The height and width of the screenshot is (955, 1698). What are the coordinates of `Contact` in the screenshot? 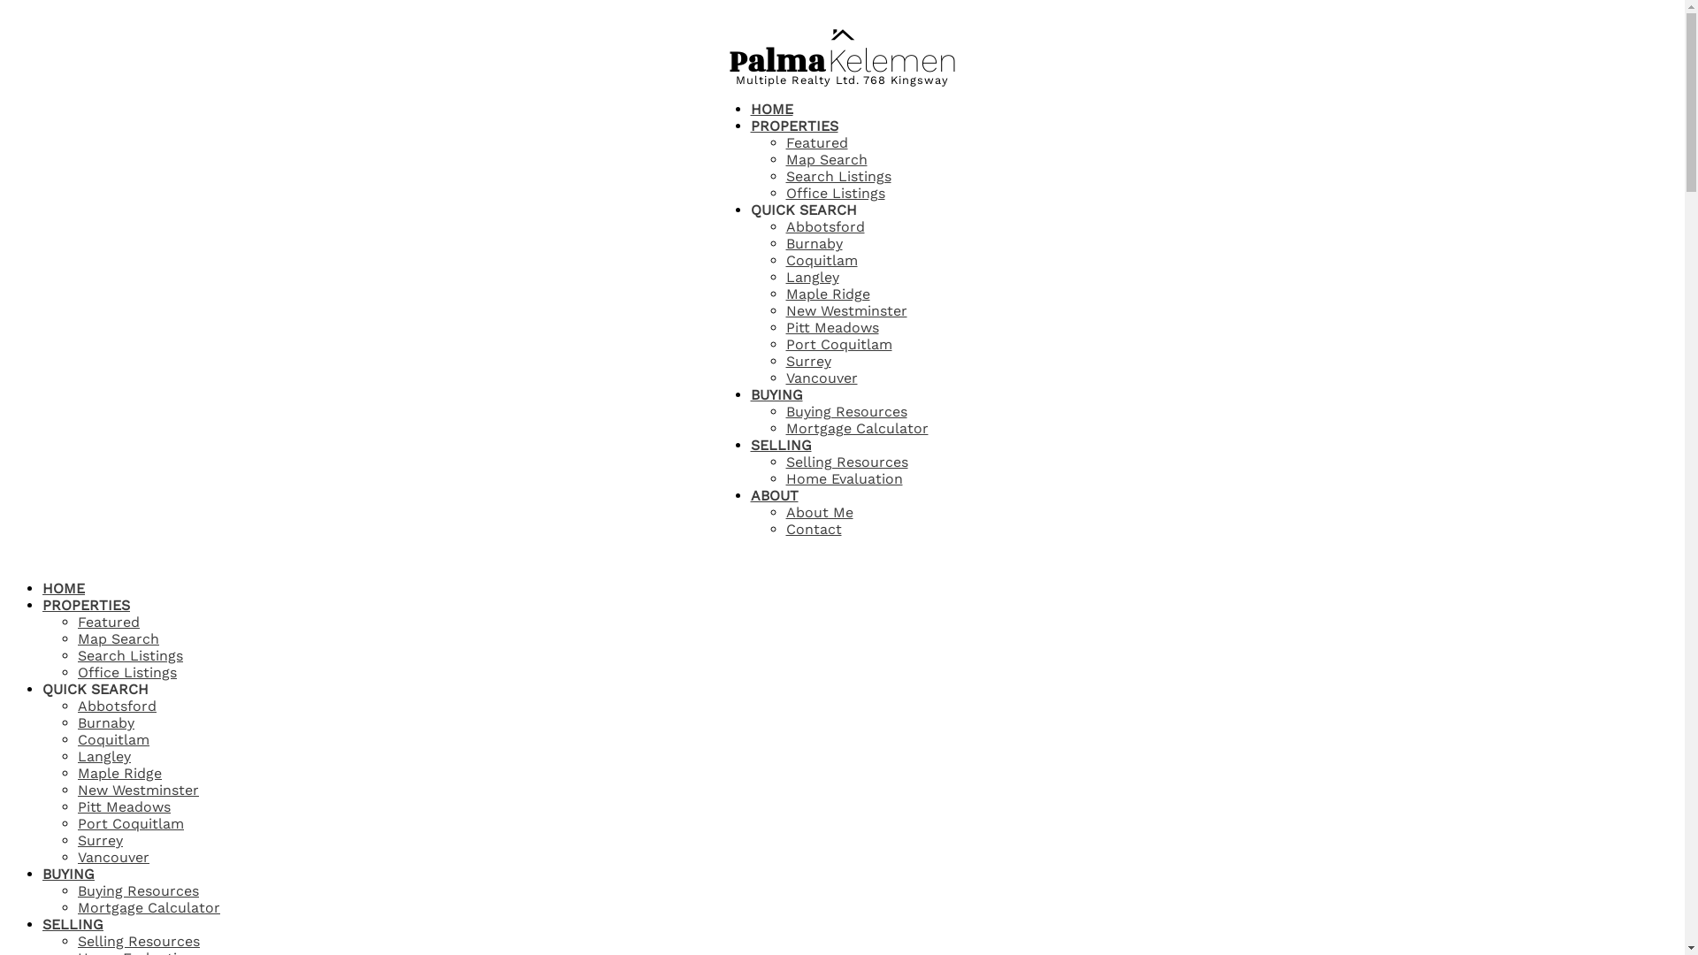 It's located at (814, 529).